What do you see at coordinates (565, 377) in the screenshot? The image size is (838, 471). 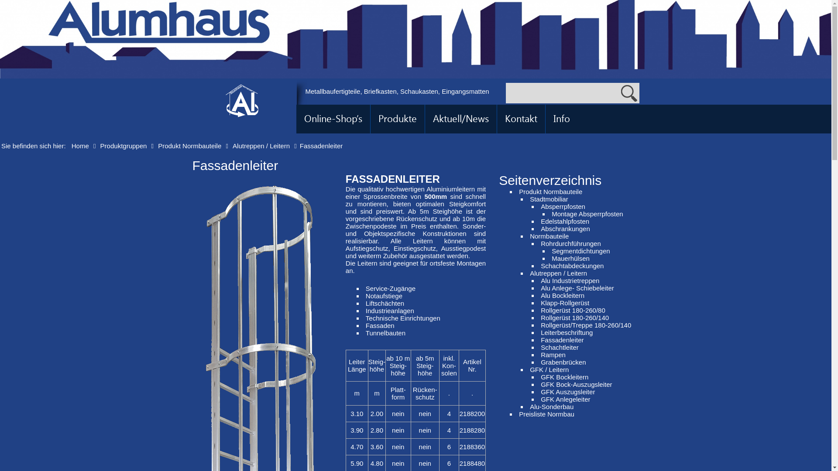 I see `GFK Bockleitern` at bounding box center [565, 377].